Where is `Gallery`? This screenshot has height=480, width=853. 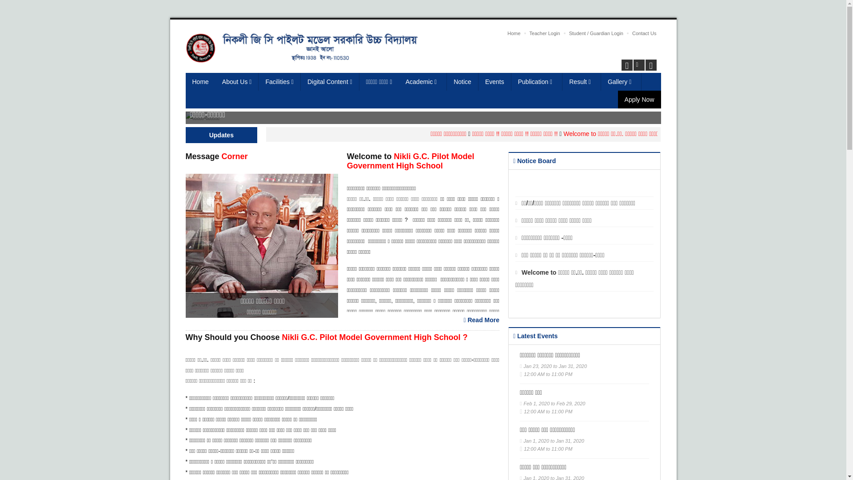
Gallery is located at coordinates (621, 82).